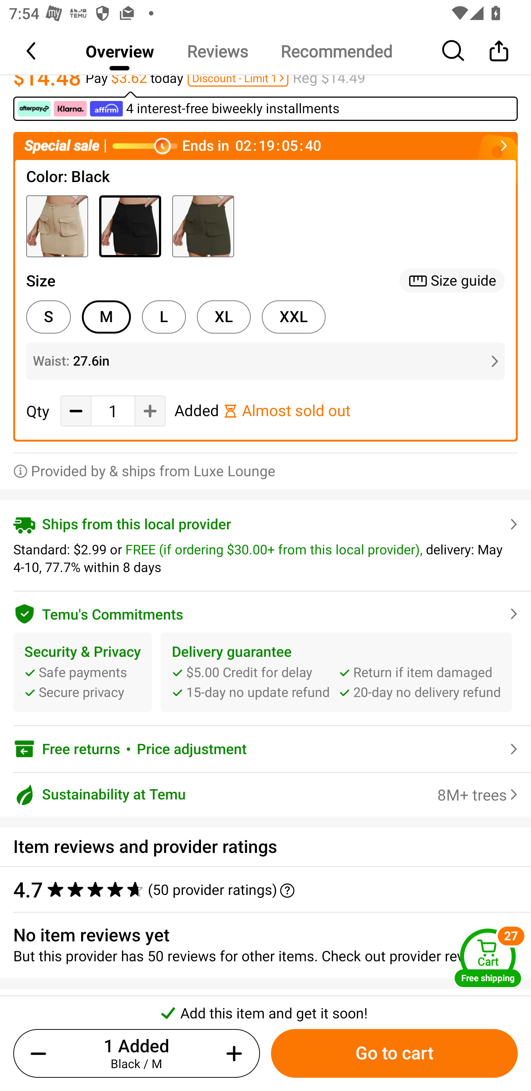  What do you see at coordinates (41, 1053) in the screenshot?
I see `Decrease Quantity Button` at bounding box center [41, 1053].